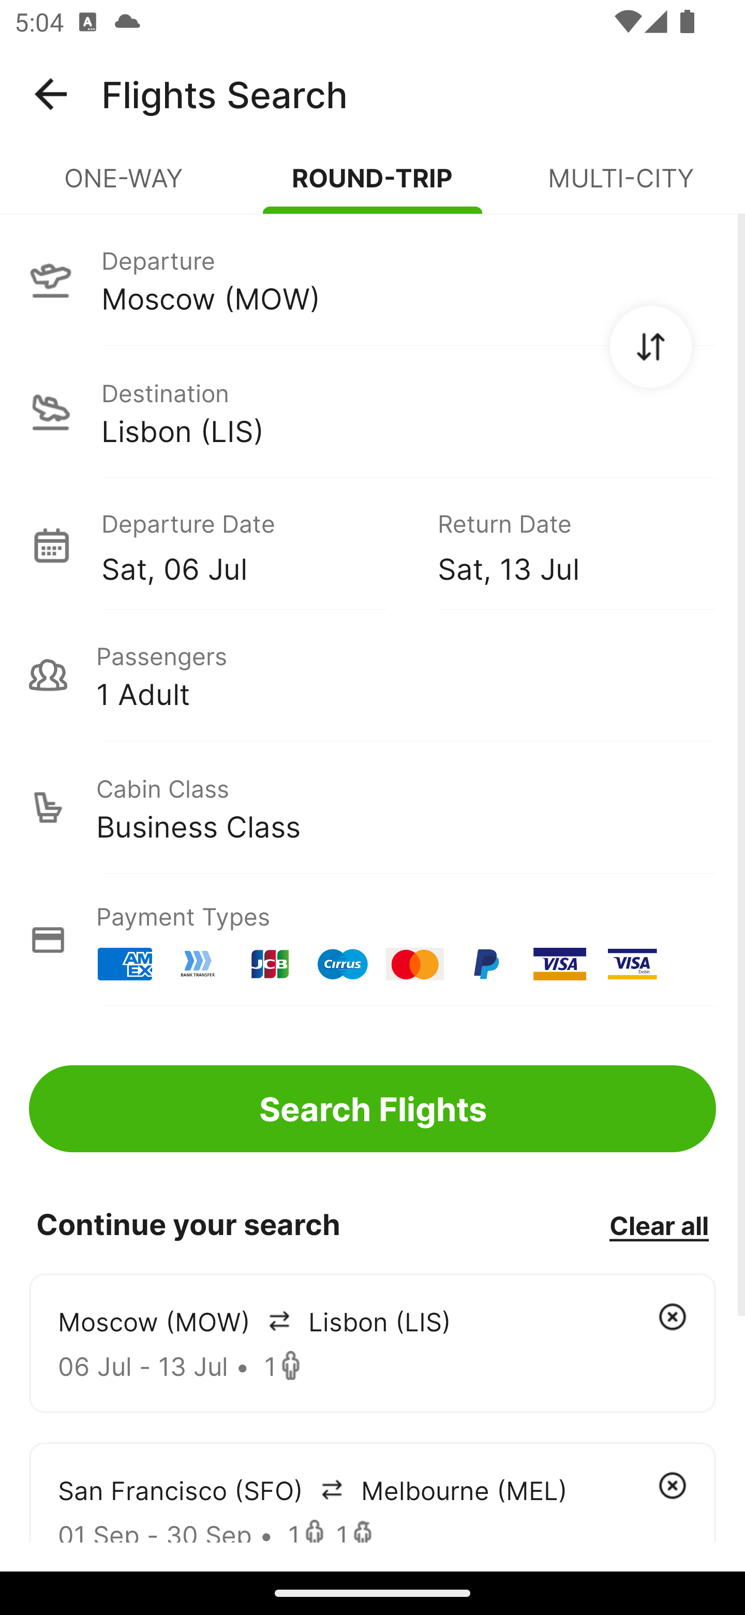 This screenshot has width=745, height=1615. Describe the element at coordinates (373, 675) in the screenshot. I see `Passengers 1 Adult` at that location.